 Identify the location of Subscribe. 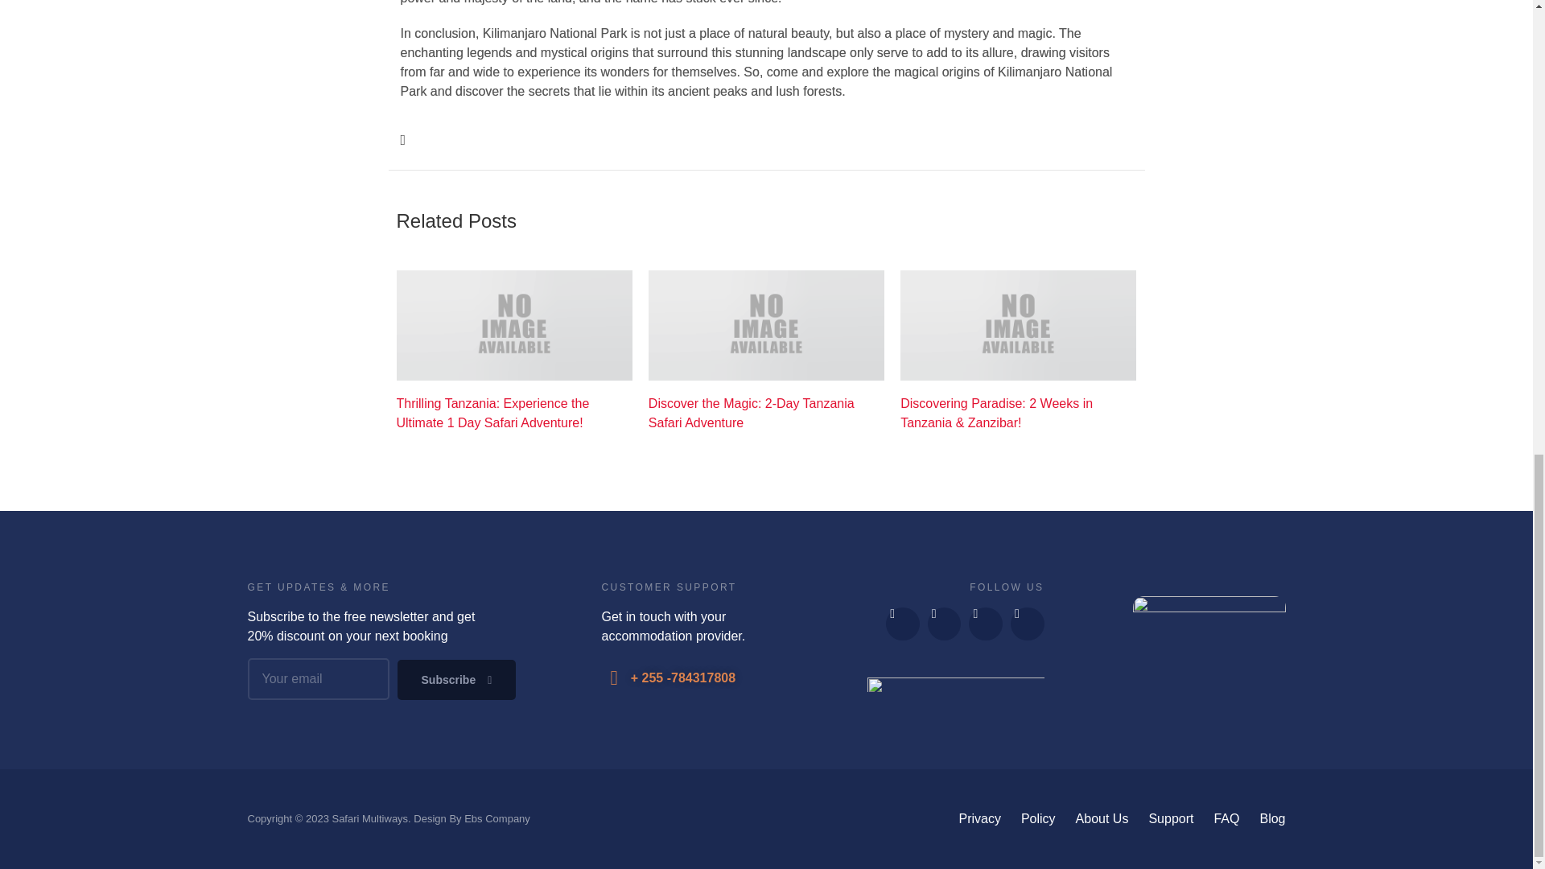
(456, 679).